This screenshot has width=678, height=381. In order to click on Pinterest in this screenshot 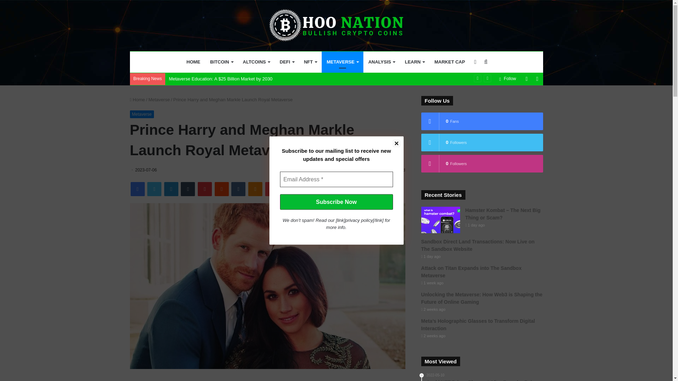, I will do `click(205, 189)`.